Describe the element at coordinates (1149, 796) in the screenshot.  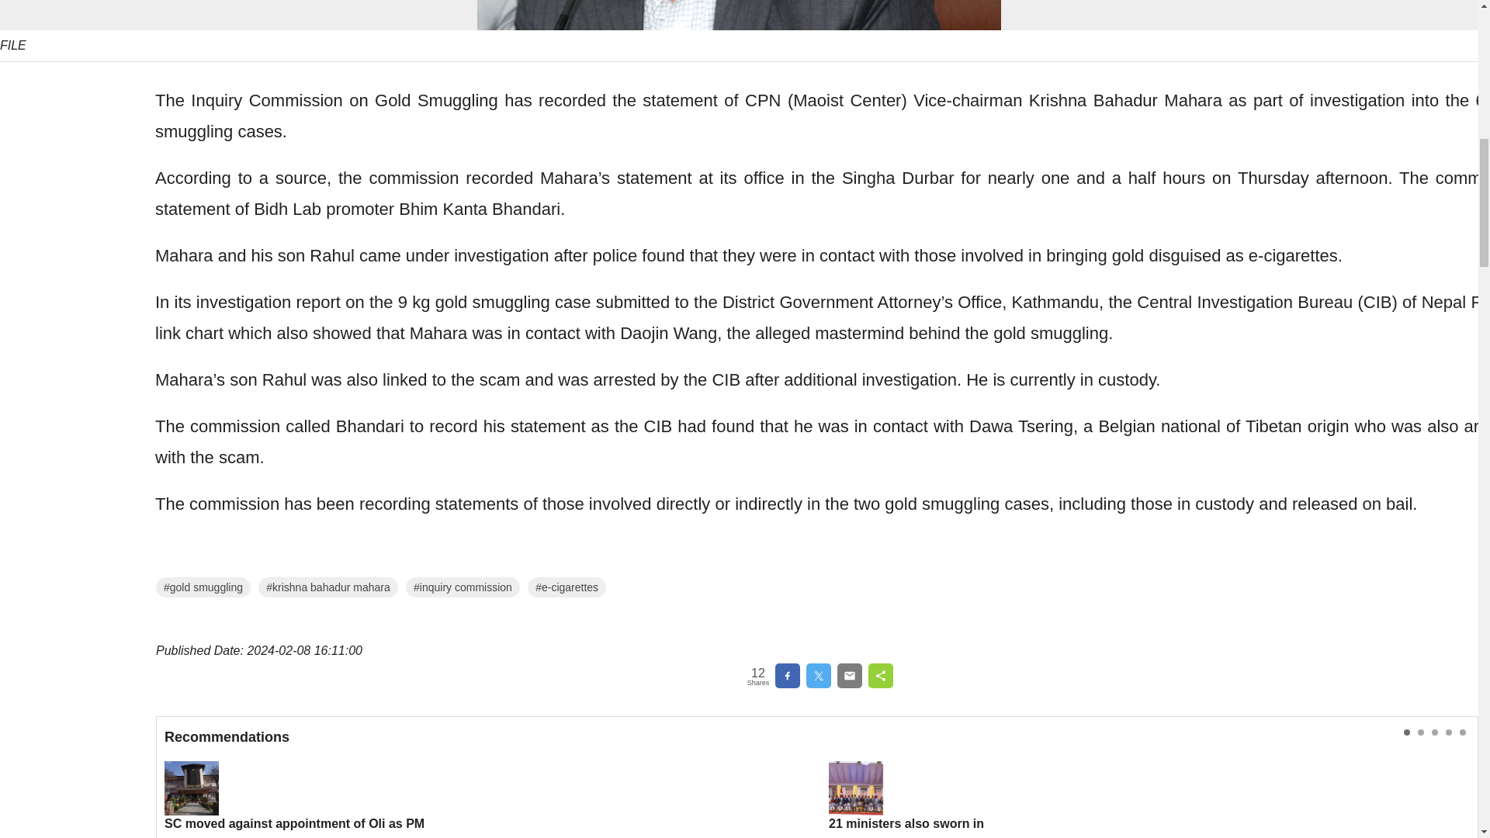
I see `21 ministers also sworn in` at that location.